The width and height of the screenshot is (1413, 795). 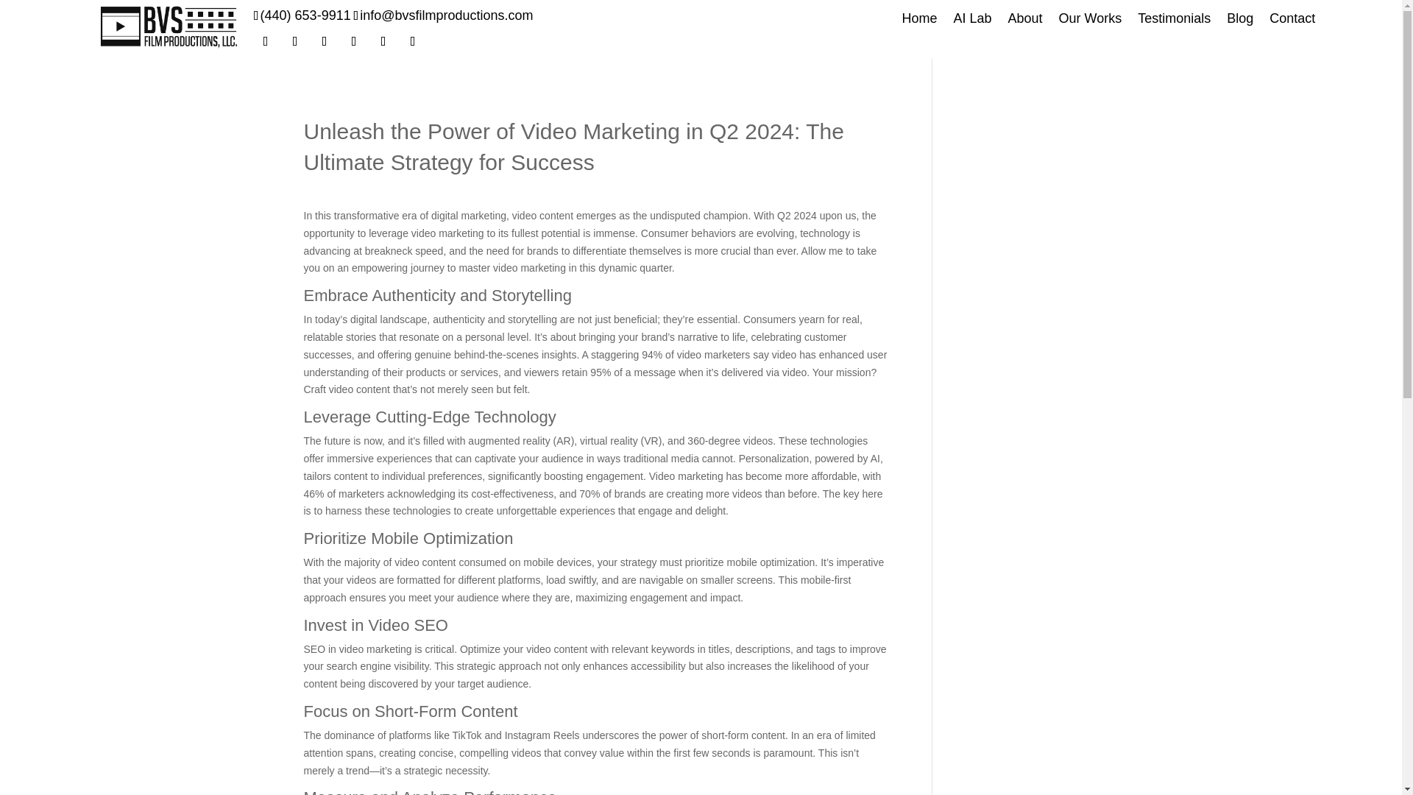 I want to click on Follow on Youtube, so click(x=353, y=41).